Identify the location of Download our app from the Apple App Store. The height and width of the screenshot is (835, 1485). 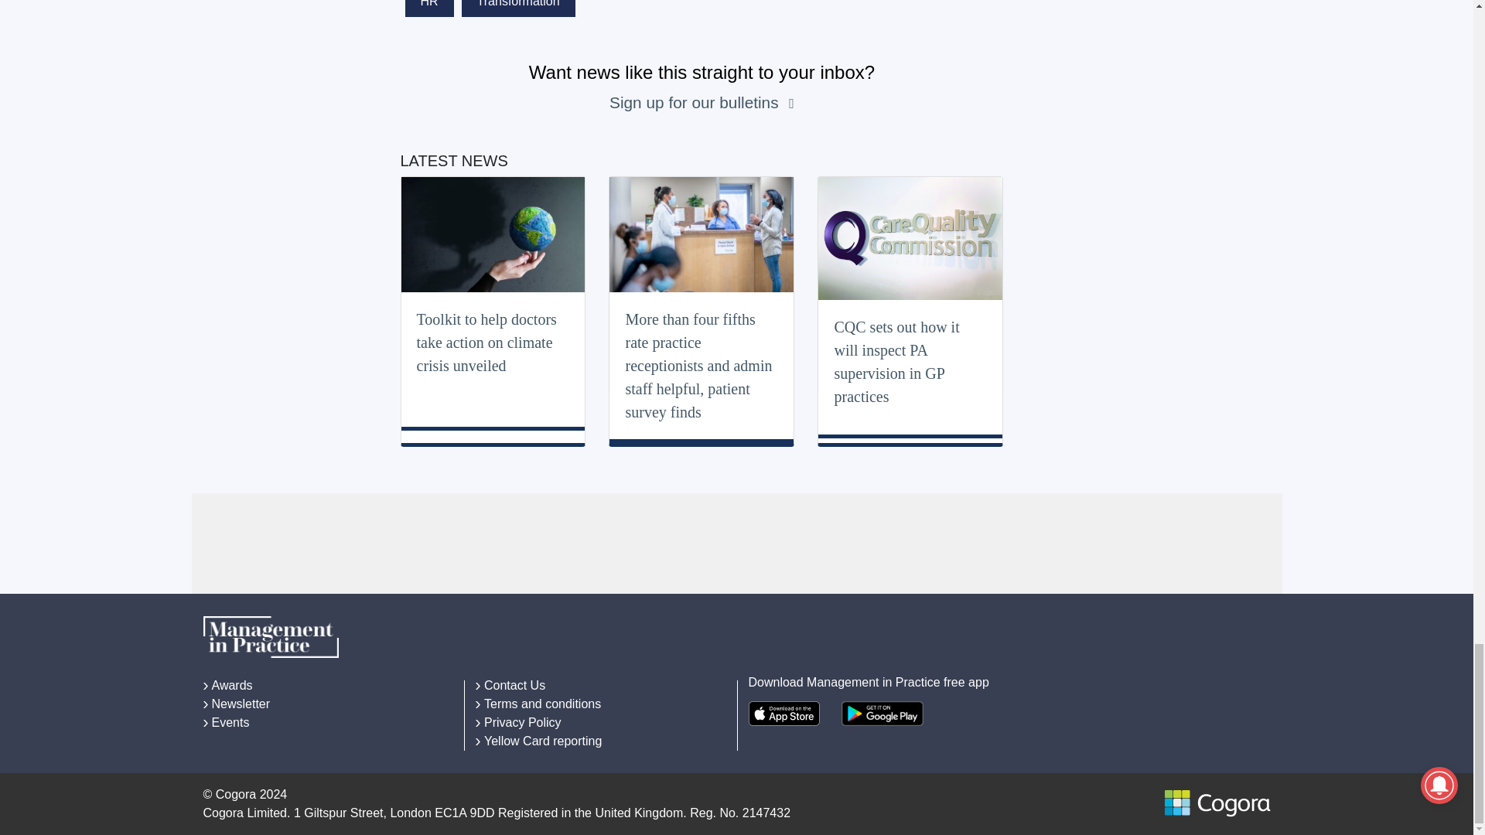
(783, 713).